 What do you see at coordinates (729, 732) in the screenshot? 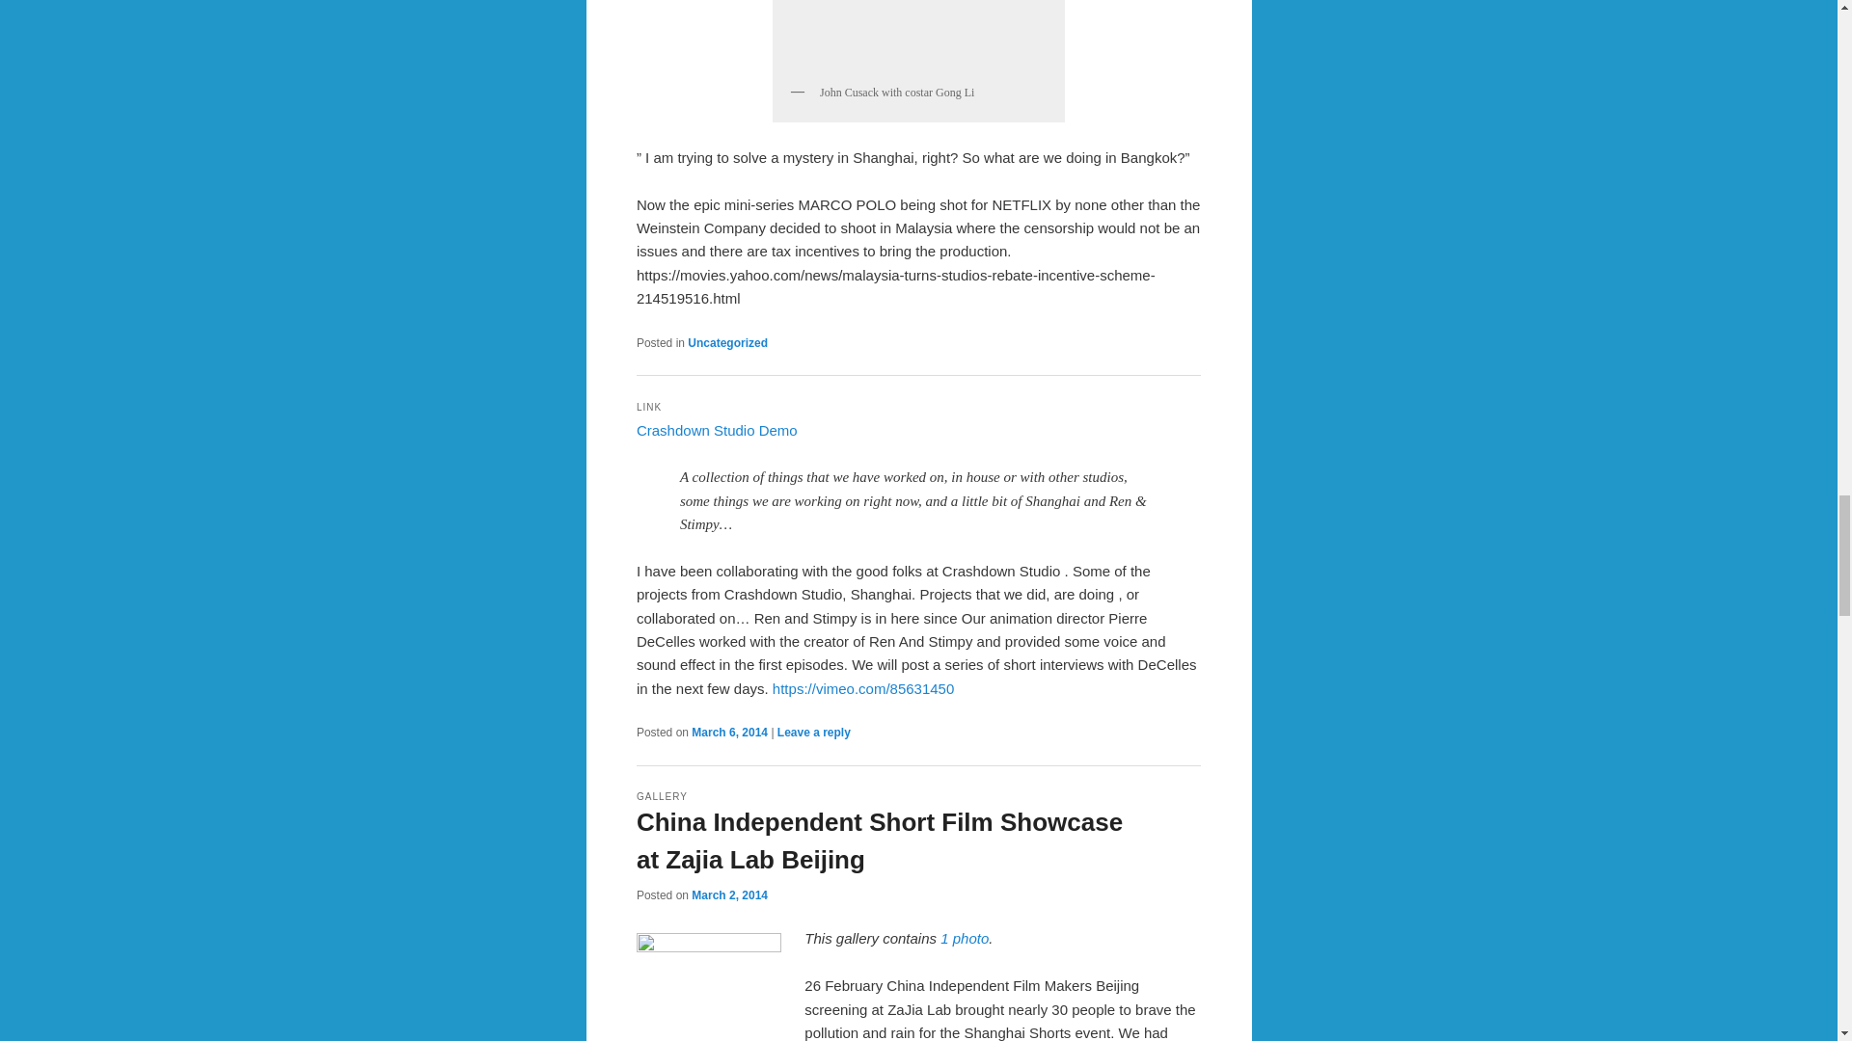
I see `15:30` at bounding box center [729, 732].